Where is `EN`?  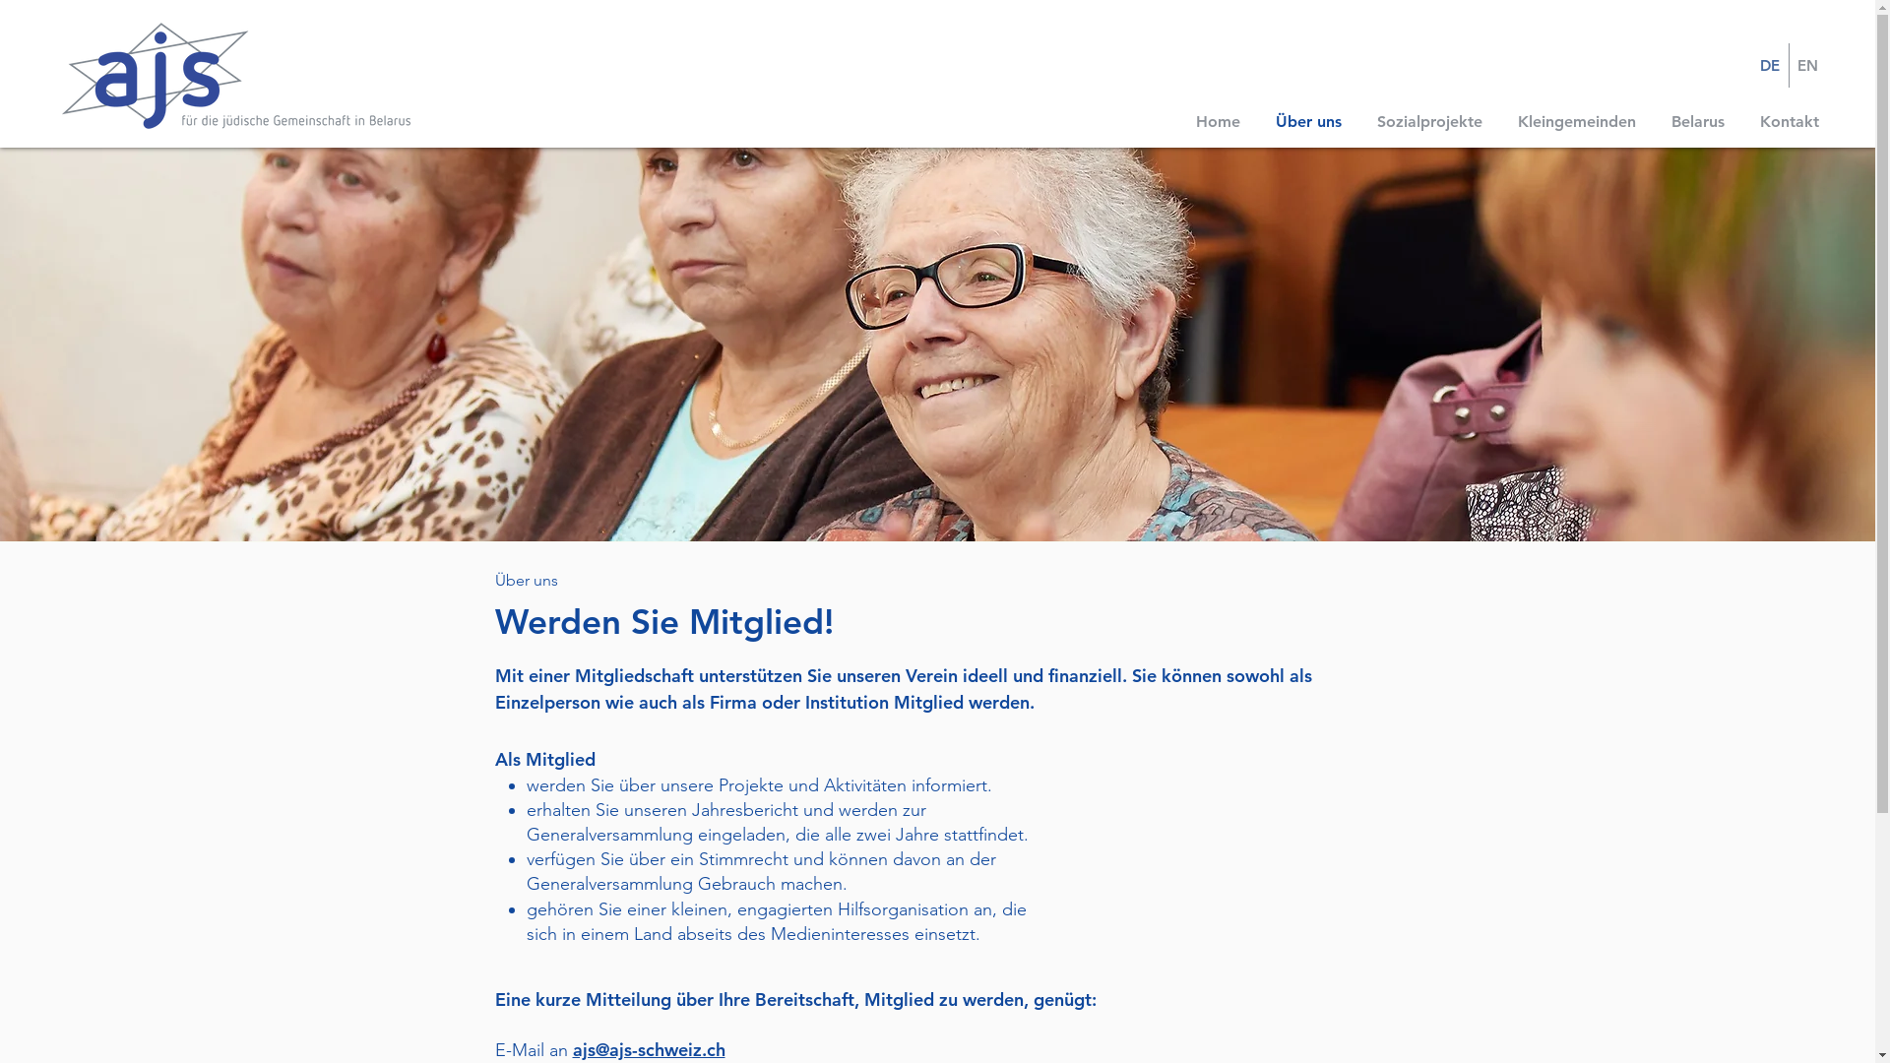
EN is located at coordinates (1807, 65).